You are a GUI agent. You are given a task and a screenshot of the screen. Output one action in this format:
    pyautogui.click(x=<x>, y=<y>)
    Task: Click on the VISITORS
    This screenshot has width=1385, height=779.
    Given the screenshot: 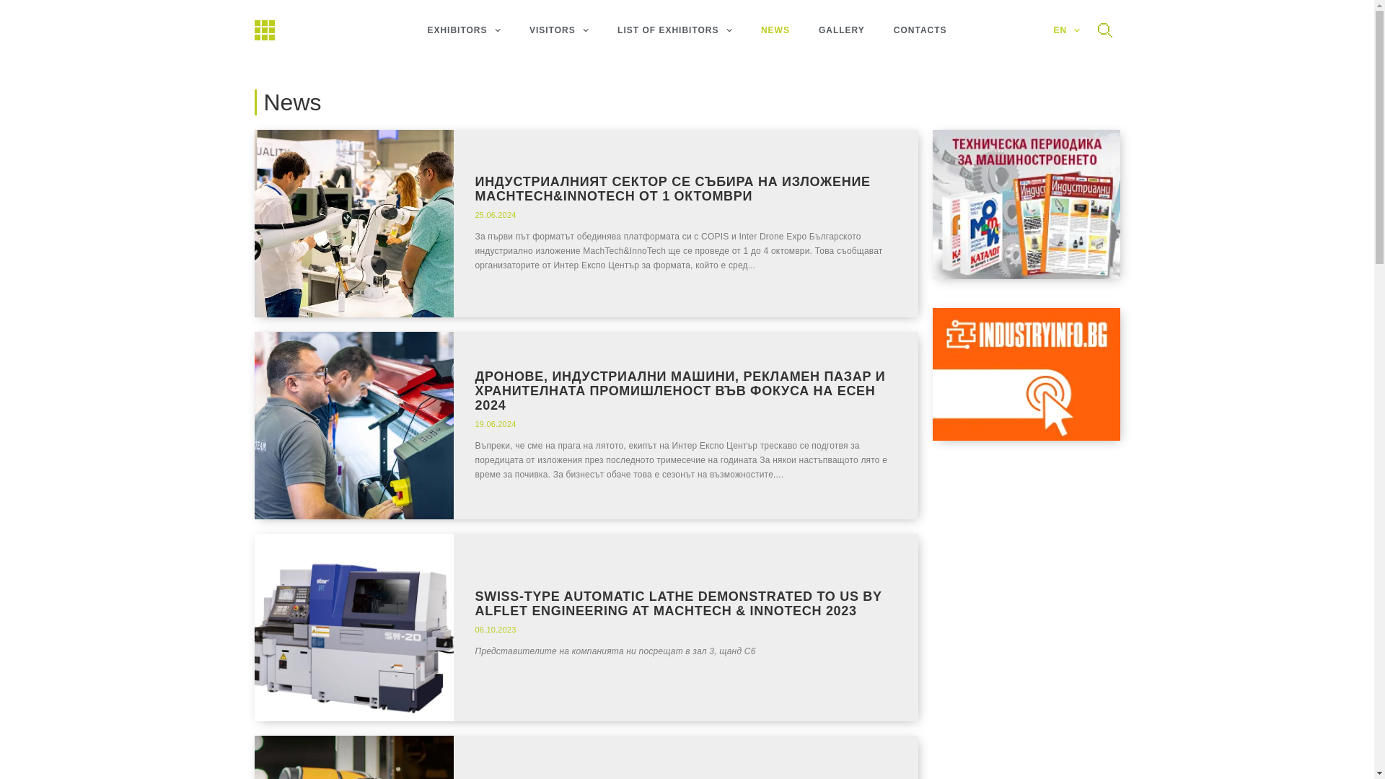 What is the action you would take?
    pyautogui.click(x=558, y=30)
    